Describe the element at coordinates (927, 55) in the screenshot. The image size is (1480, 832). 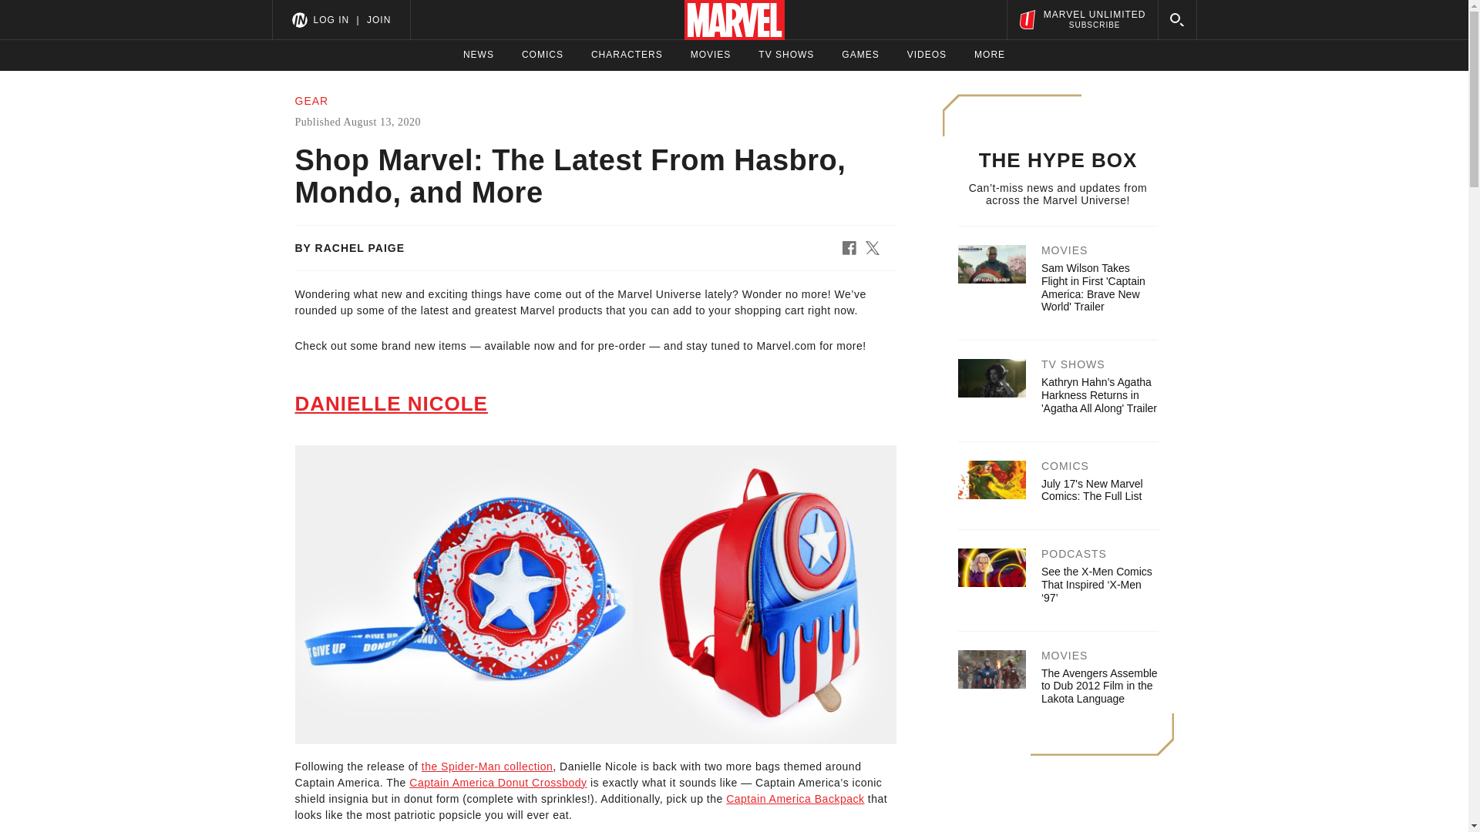
I see `CHARACTERS` at that location.